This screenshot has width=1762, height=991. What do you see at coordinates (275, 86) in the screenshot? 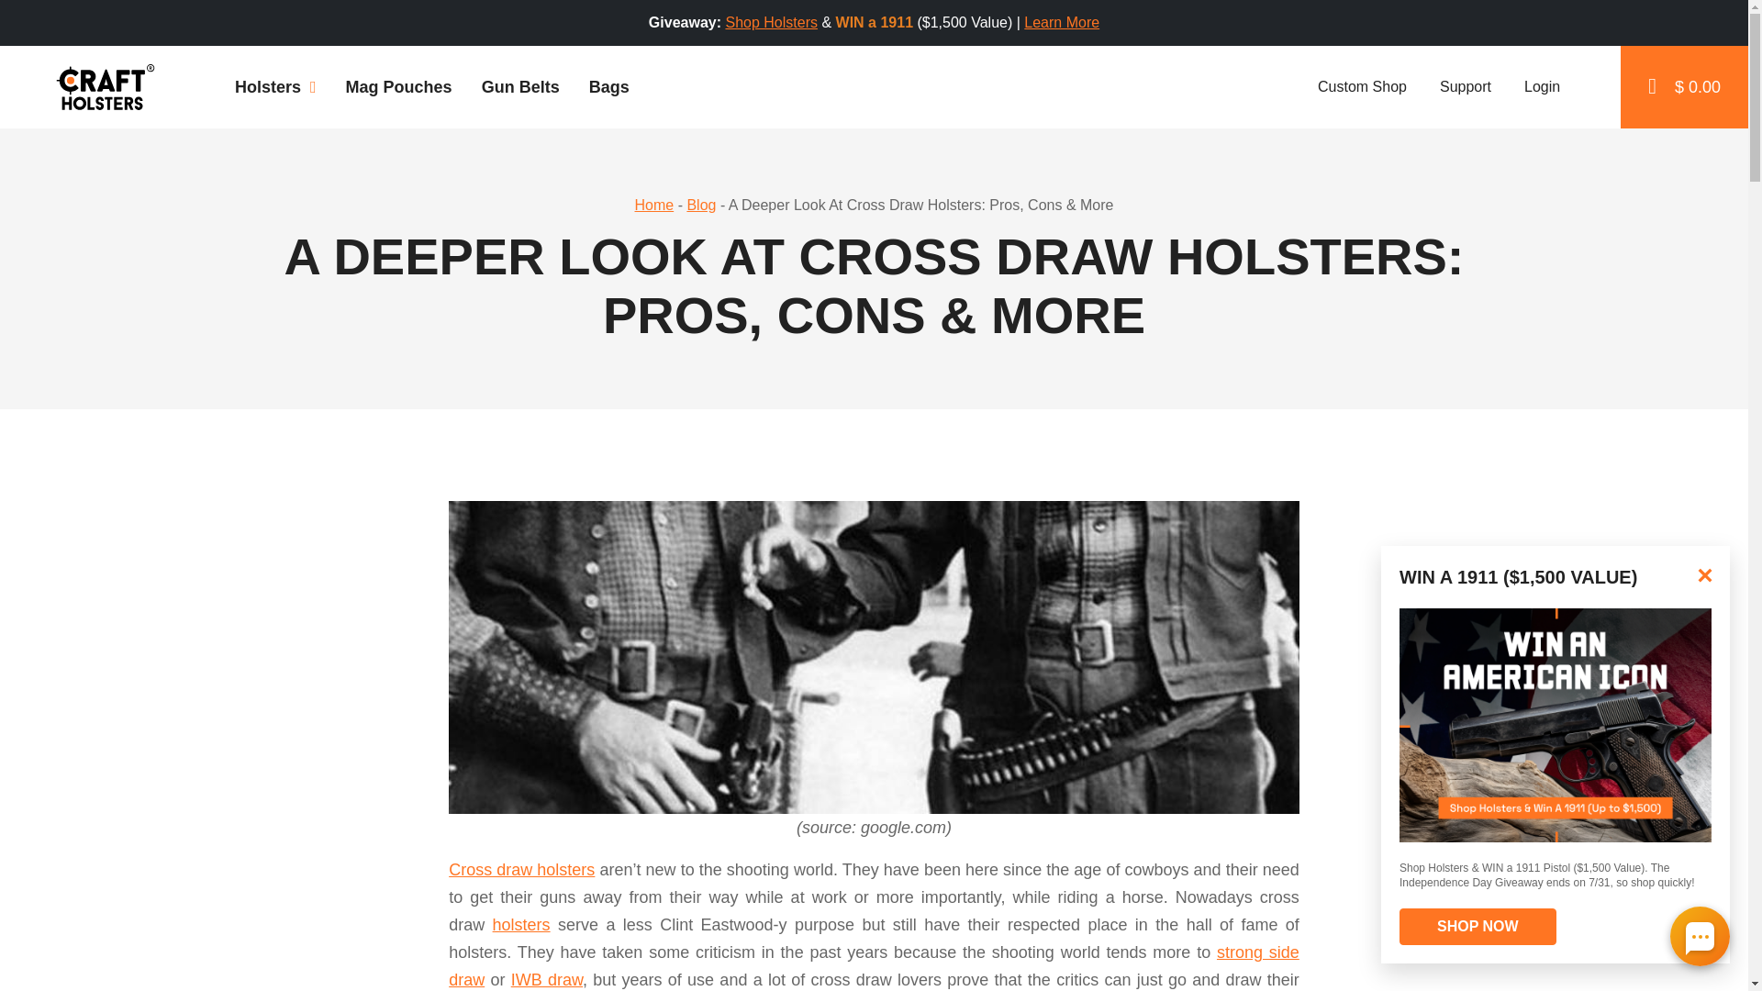
I see `Holsters` at bounding box center [275, 86].